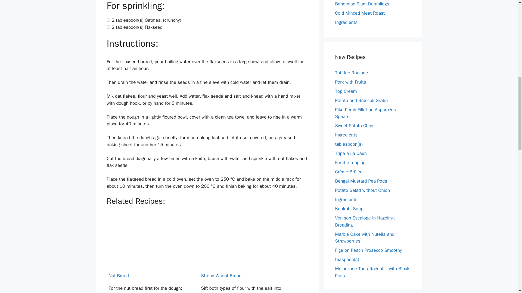 This screenshot has width=522, height=293. What do you see at coordinates (346, 22) in the screenshot?
I see `Ingredients` at bounding box center [346, 22].